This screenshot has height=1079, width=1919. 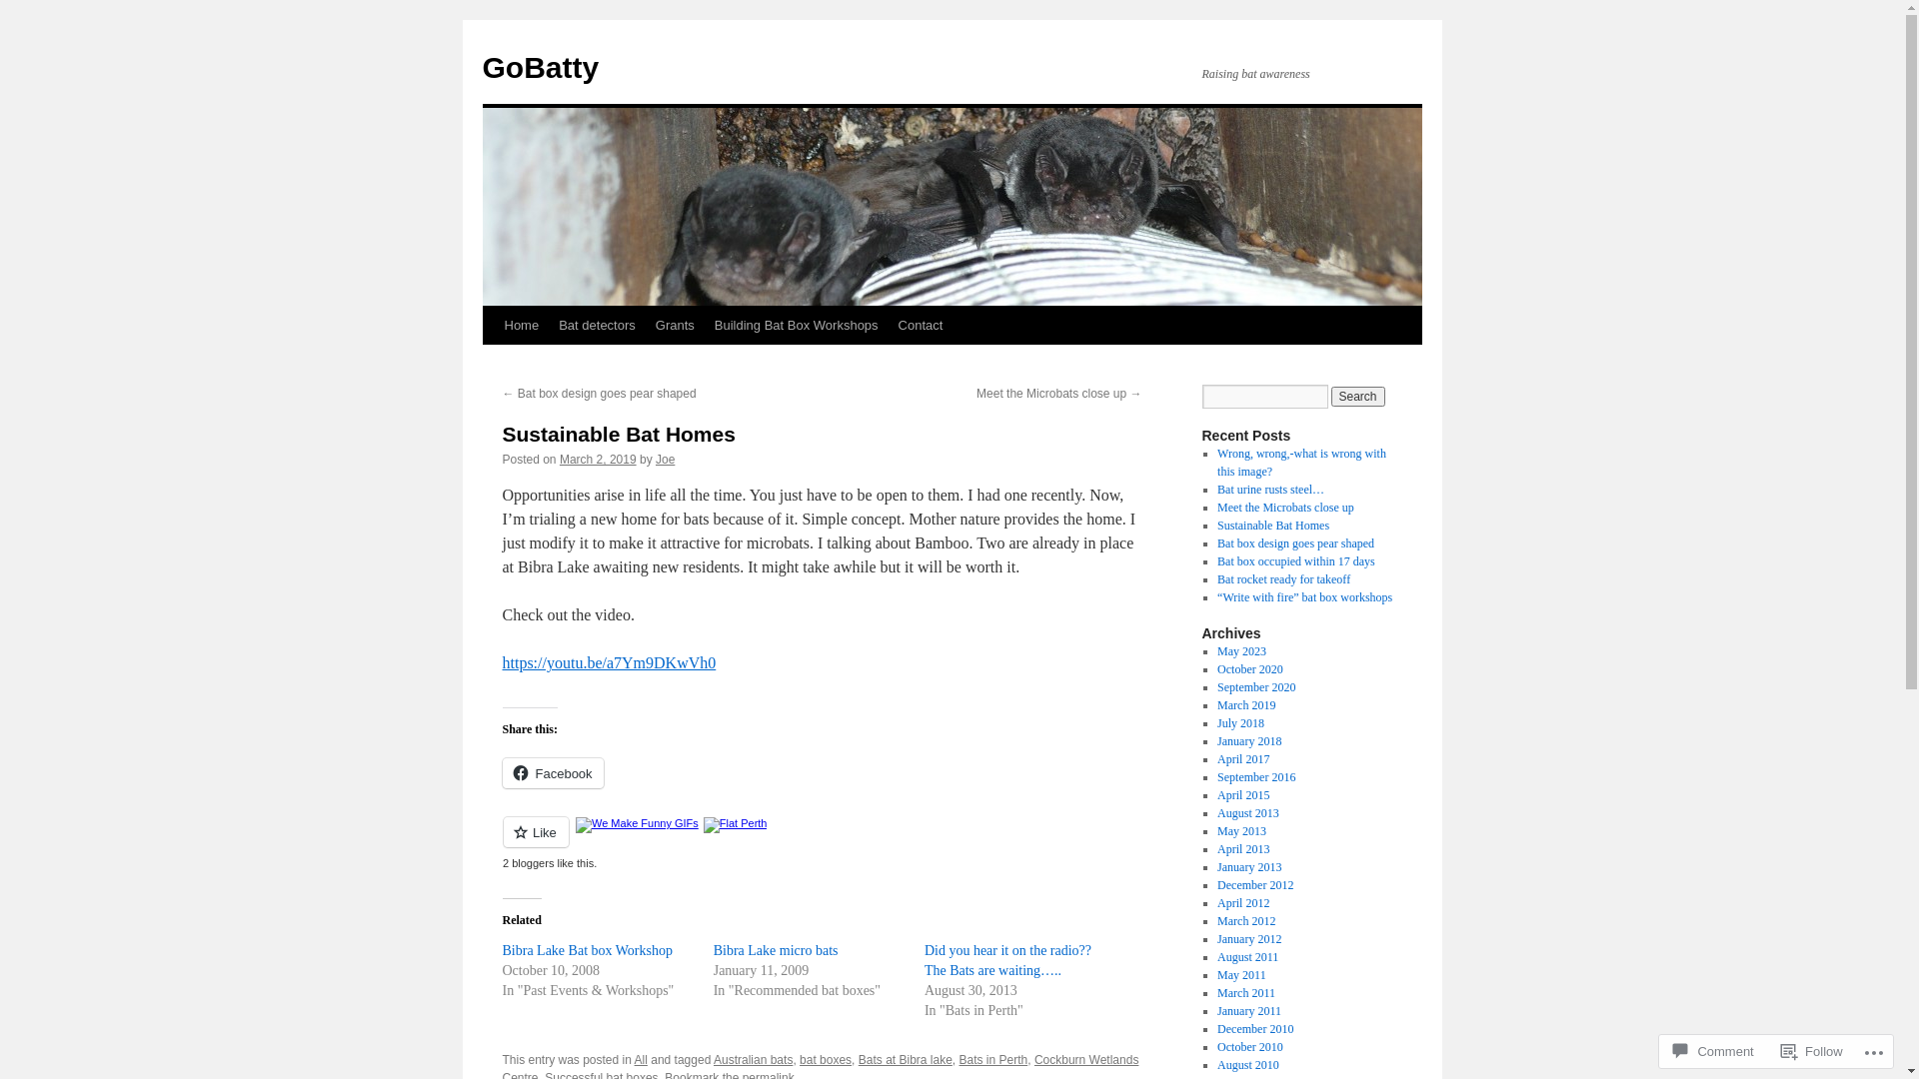 I want to click on April 2012, so click(x=1243, y=903).